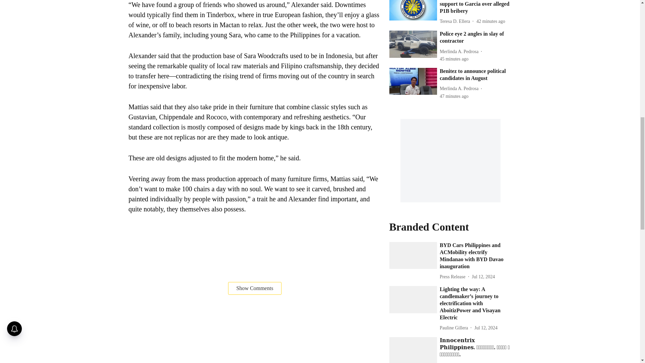  What do you see at coordinates (454, 59) in the screenshot?
I see `2024-07-18 00:54` at bounding box center [454, 59].